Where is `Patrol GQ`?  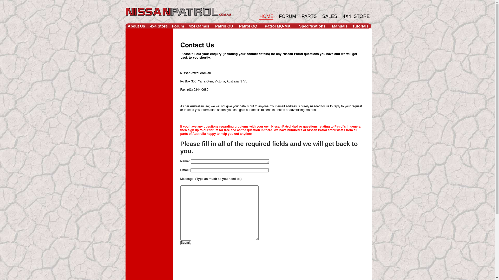 Patrol GQ is located at coordinates (248, 26).